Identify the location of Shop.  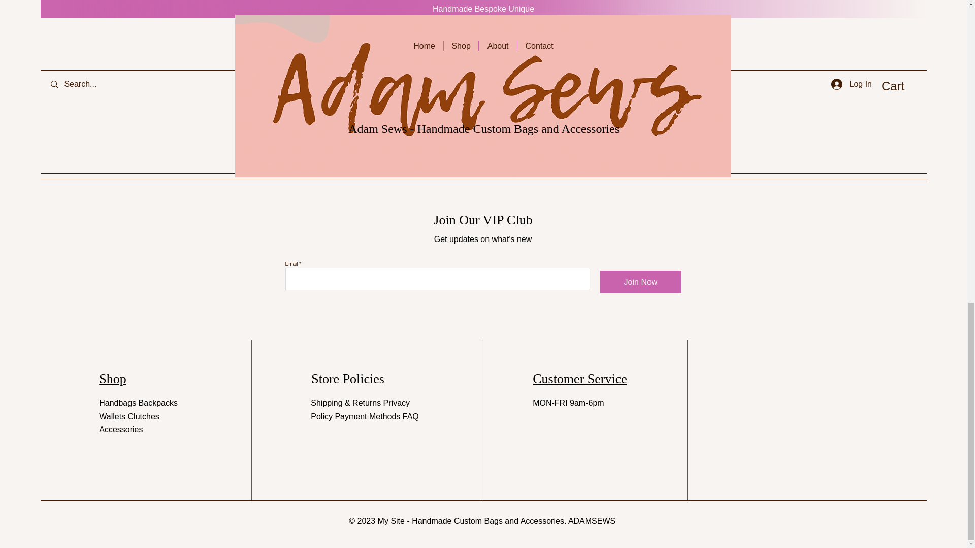
(112, 379).